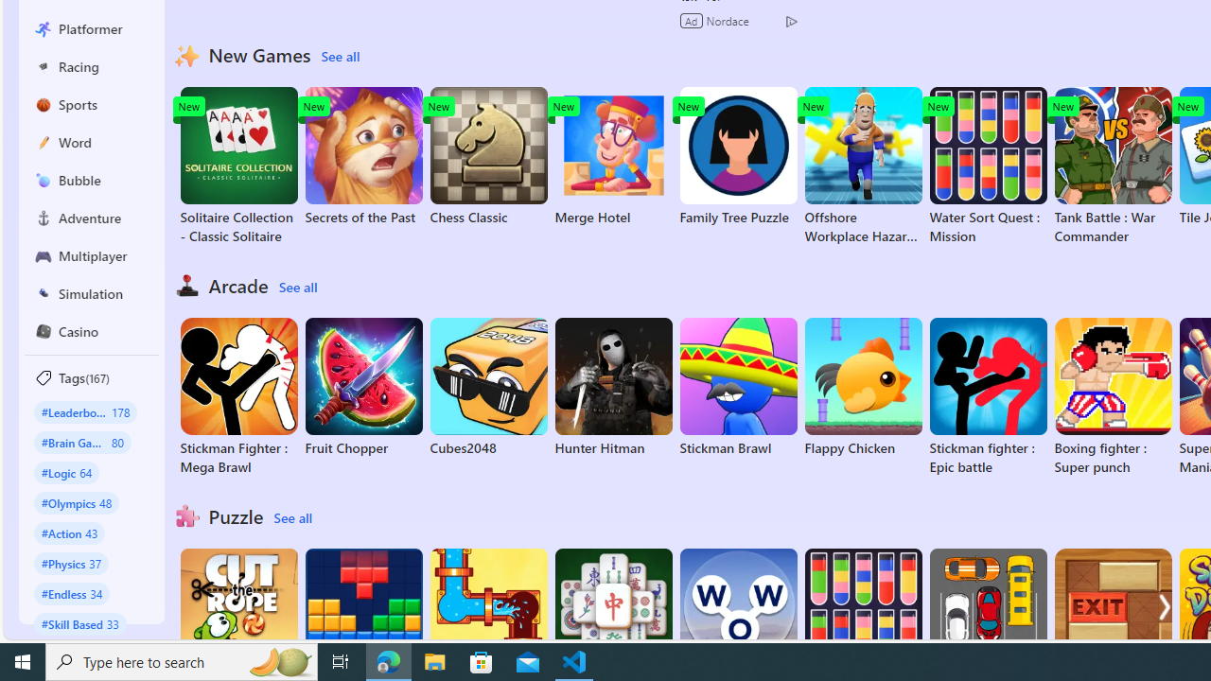  What do you see at coordinates (82, 443) in the screenshot?
I see `#Brain Games 80` at bounding box center [82, 443].